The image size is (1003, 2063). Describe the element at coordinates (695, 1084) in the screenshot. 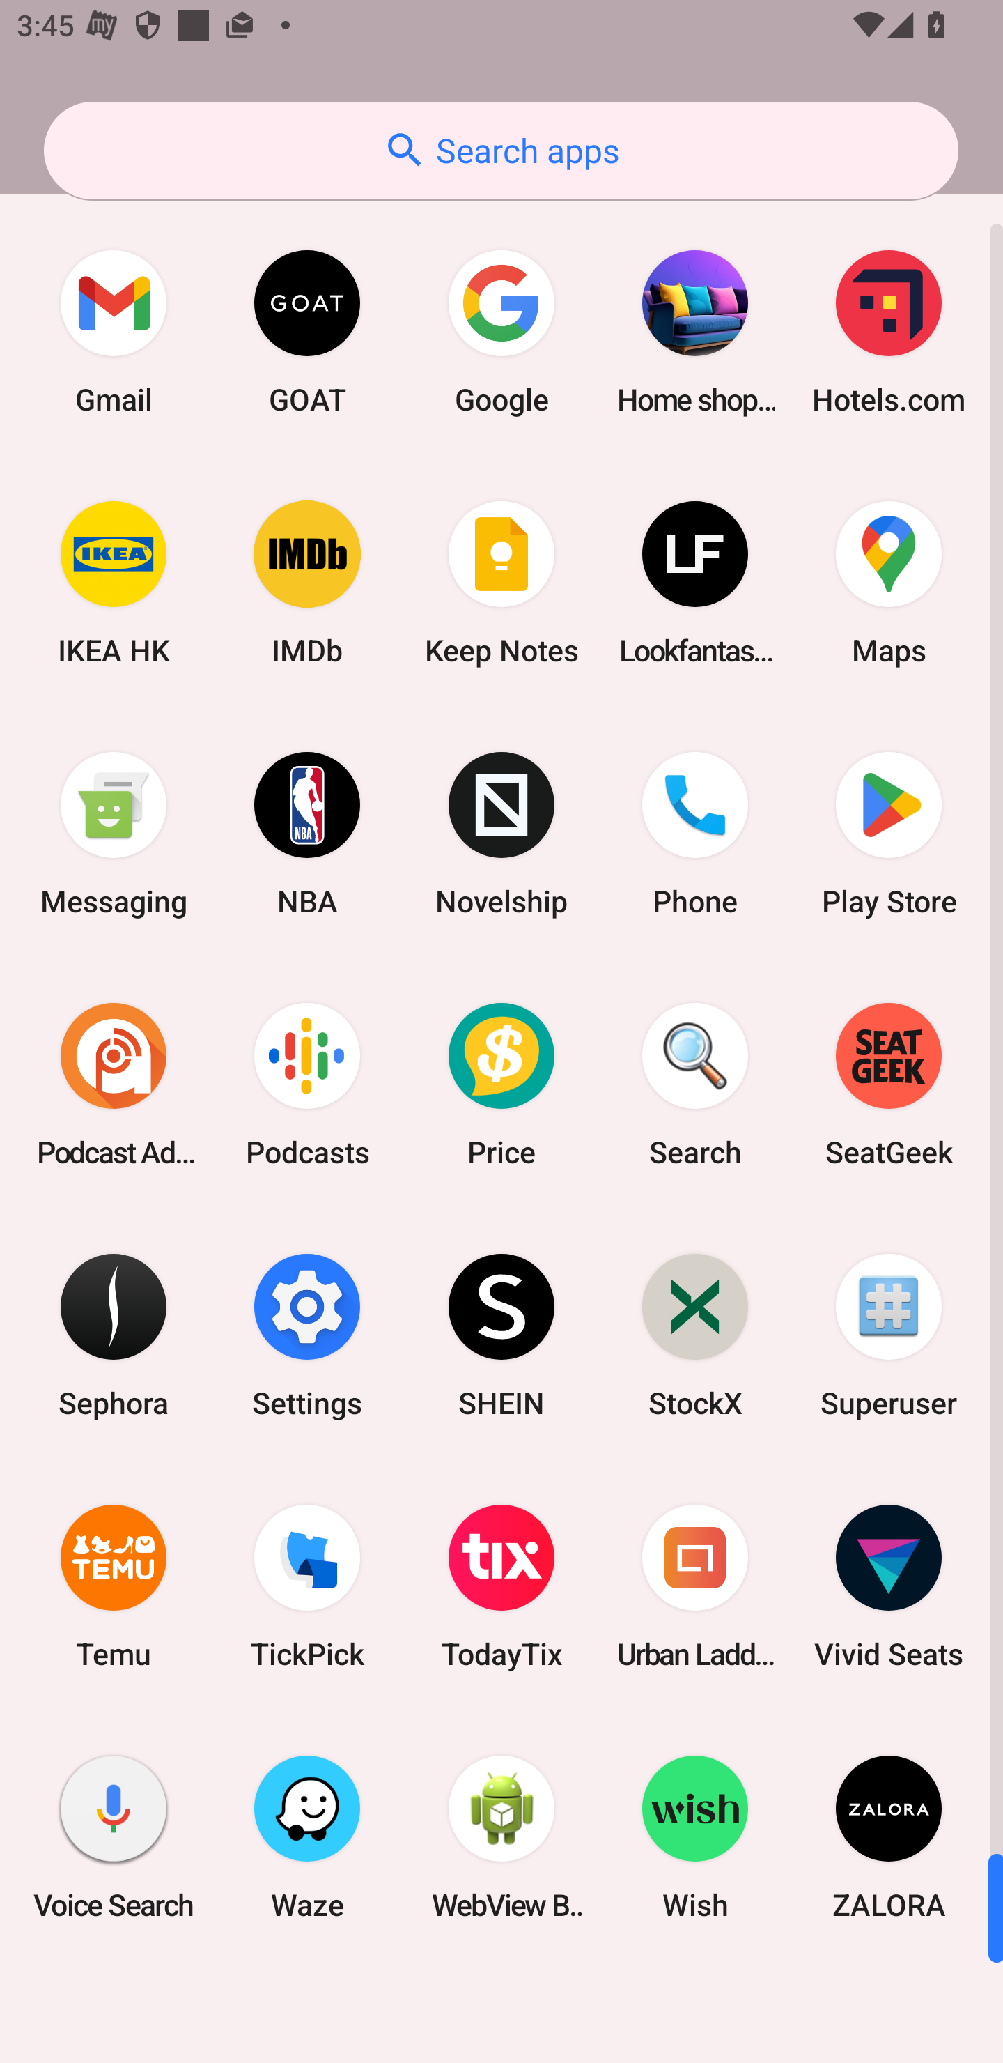

I see `Search` at that location.